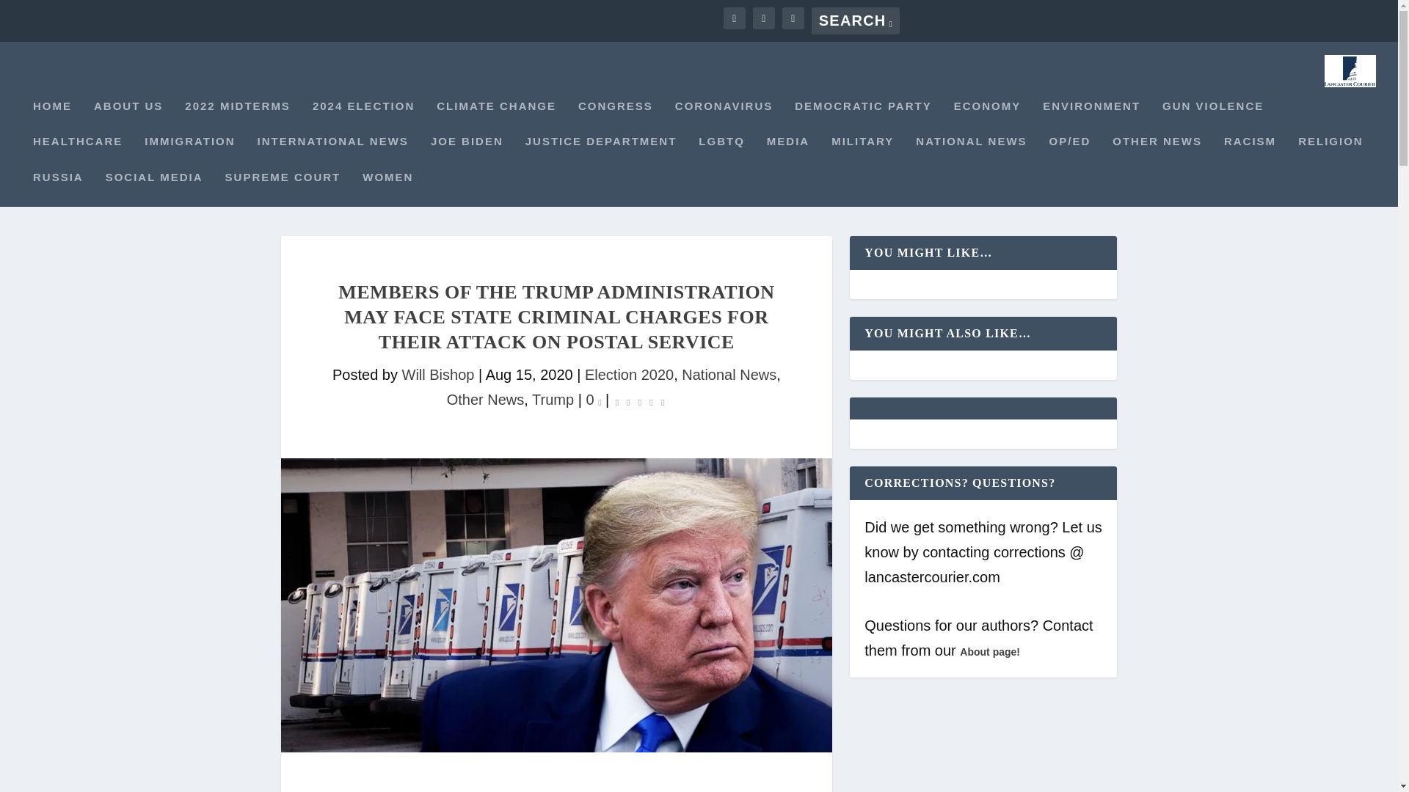  What do you see at coordinates (1330, 153) in the screenshot?
I see `RELIGION` at bounding box center [1330, 153].